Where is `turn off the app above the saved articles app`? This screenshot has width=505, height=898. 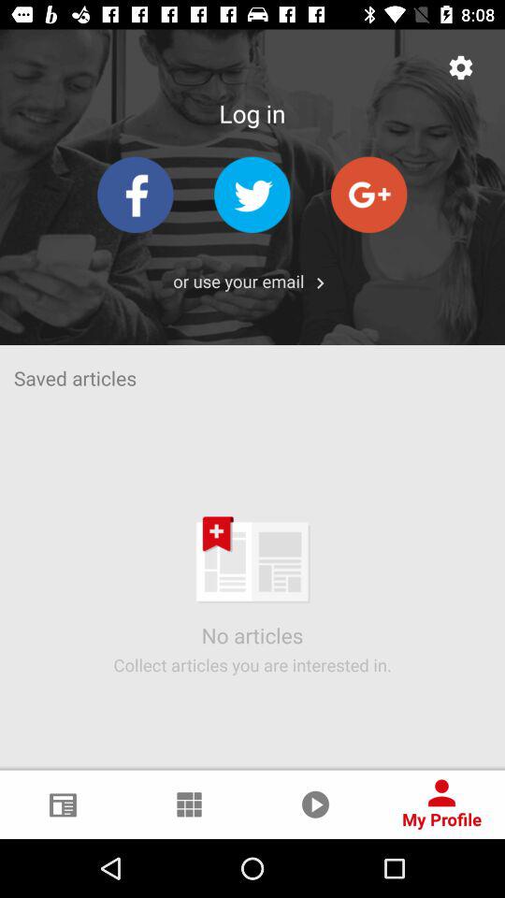 turn off the app above the saved articles app is located at coordinates (238, 281).